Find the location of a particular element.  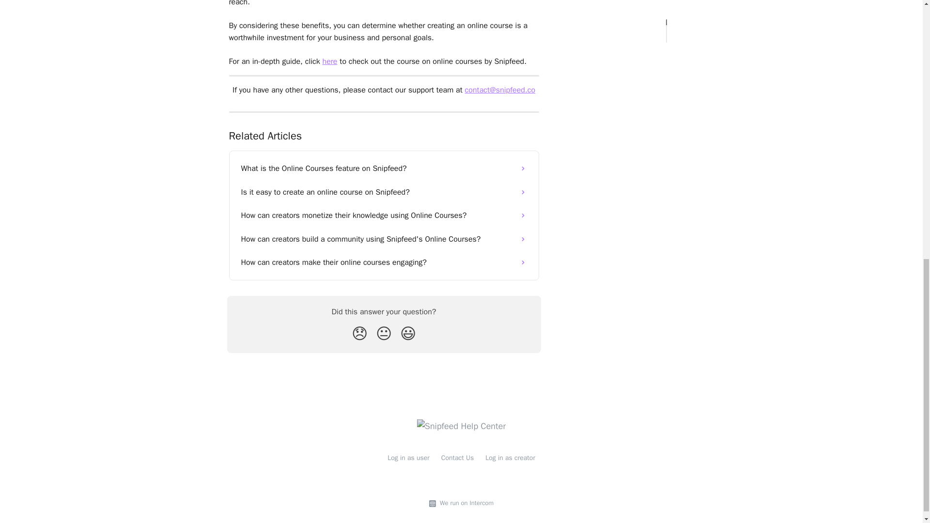

here is located at coordinates (330, 61).